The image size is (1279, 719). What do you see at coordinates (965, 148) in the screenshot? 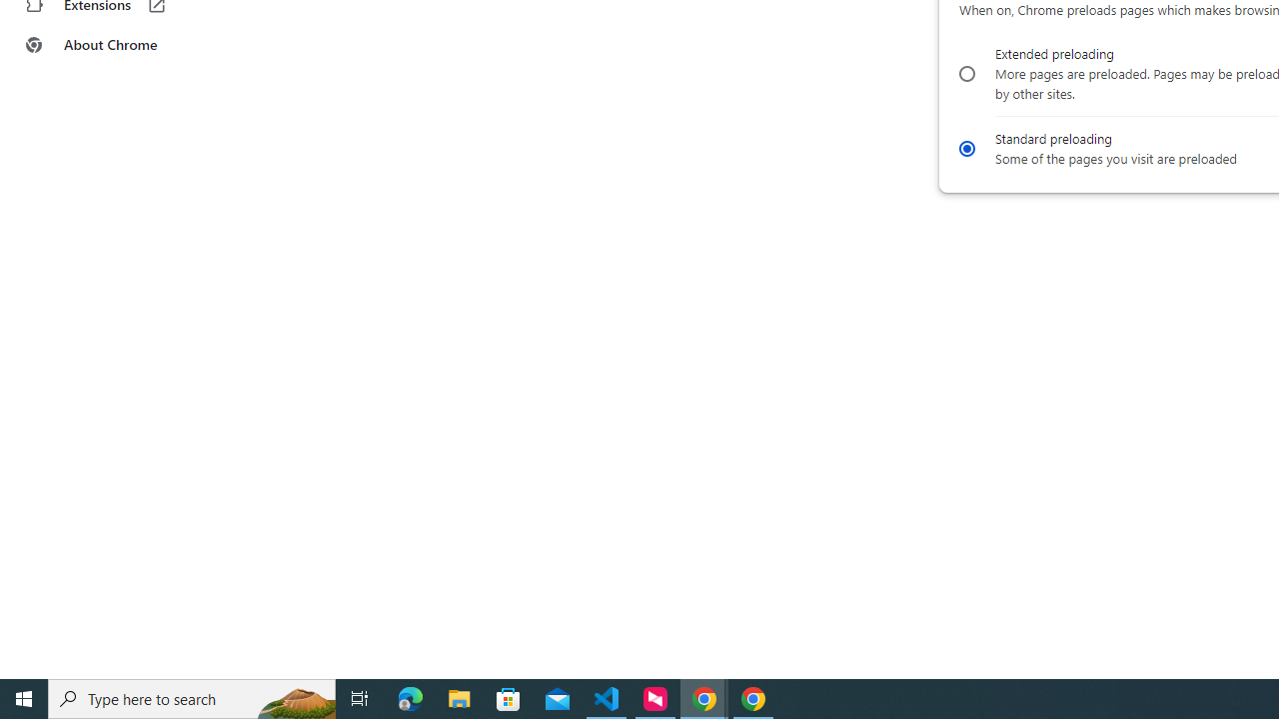
I see `Standard preloading` at bounding box center [965, 148].